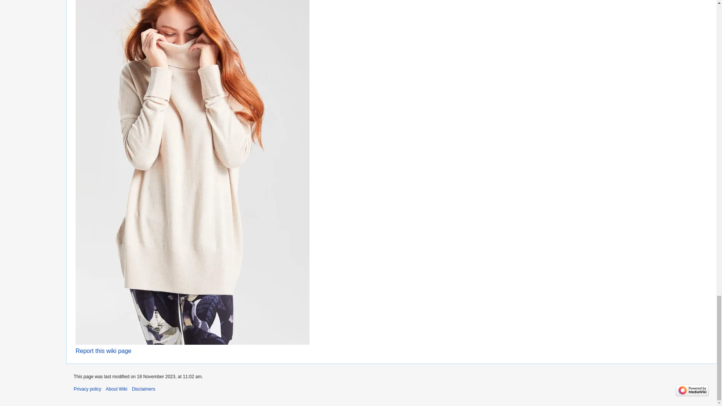  What do you see at coordinates (116, 389) in the screenshot?
I see `About Wiki` at bounding box center [116, 389].